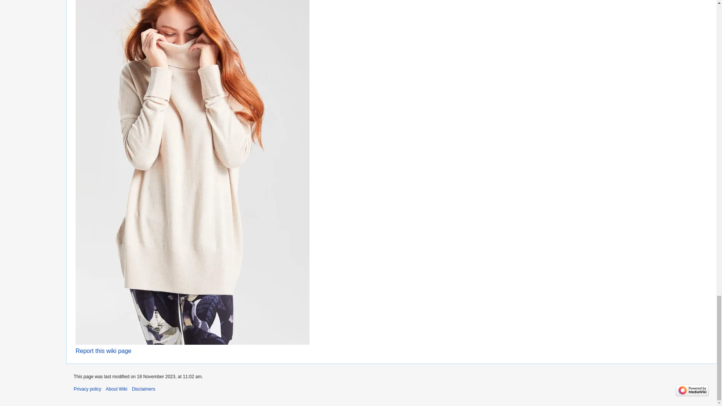  What do you see at coordinates (116, 389) in the screenshot?
I see `About Wiki` at bounding box center [116, 389].